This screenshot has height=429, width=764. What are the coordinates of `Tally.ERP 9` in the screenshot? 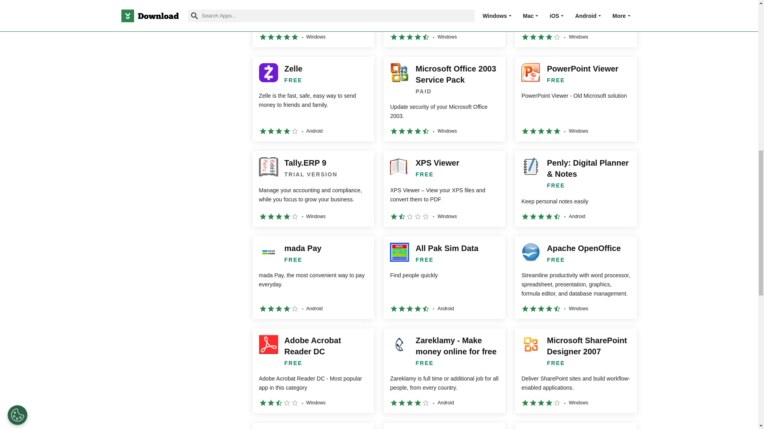 It's located at (313, 189).